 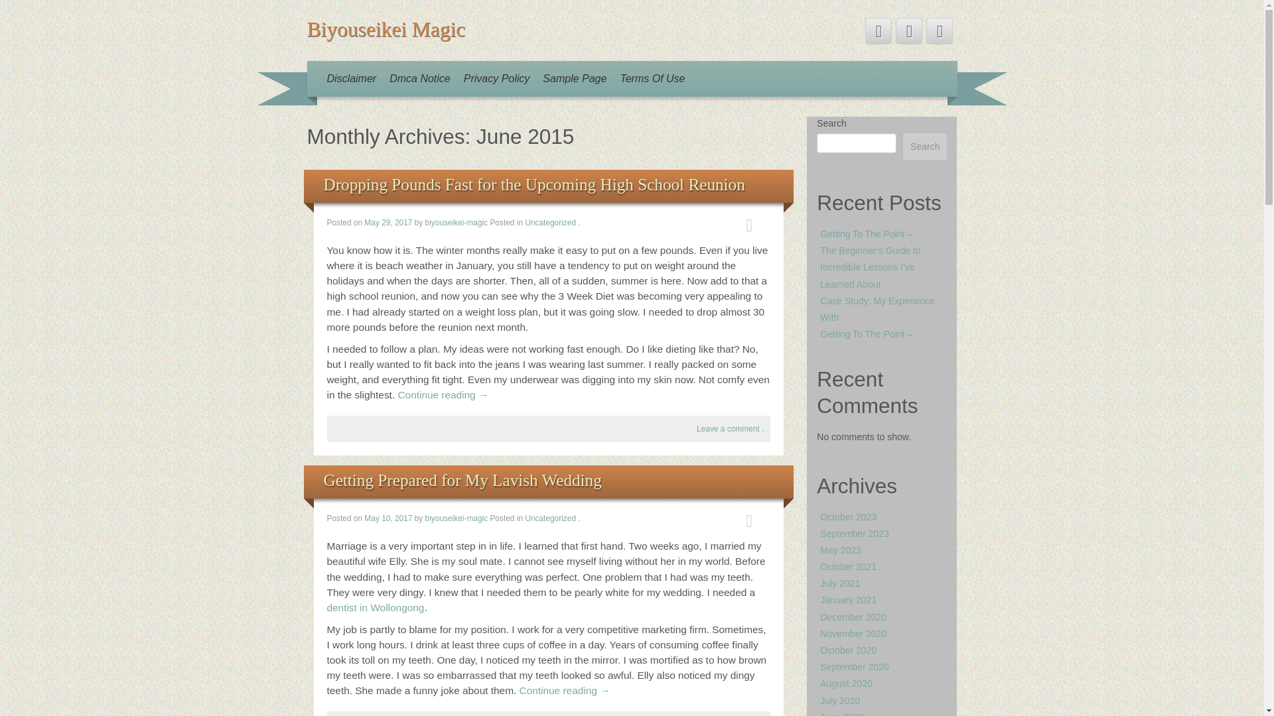 What do you see at coordinates (462, 480) in the screenshot?
I see `Permalink to Getting Prepared for My Lavish Wedding` at bounding box center [462, 480].